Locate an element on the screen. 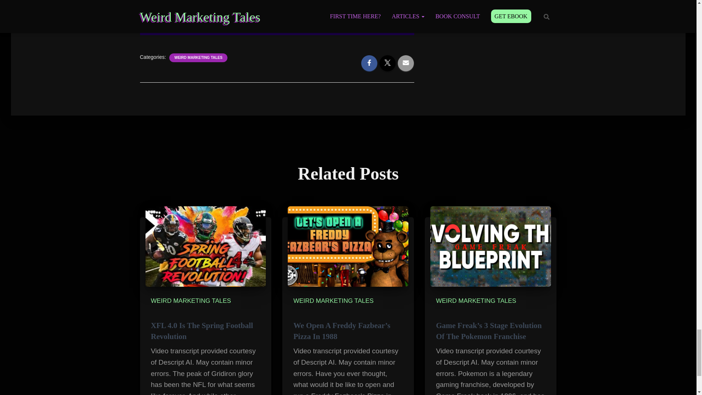 This screenshot has height=395, width=702. XFL 4.0 Is The Spring Football Revolution is located at coordinates (205, 246).